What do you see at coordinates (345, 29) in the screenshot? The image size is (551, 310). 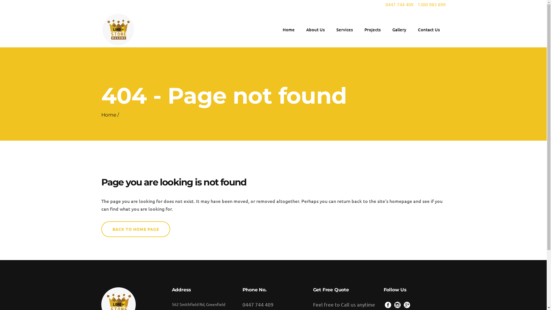 I see `Services` at bounding box center [345, 29].